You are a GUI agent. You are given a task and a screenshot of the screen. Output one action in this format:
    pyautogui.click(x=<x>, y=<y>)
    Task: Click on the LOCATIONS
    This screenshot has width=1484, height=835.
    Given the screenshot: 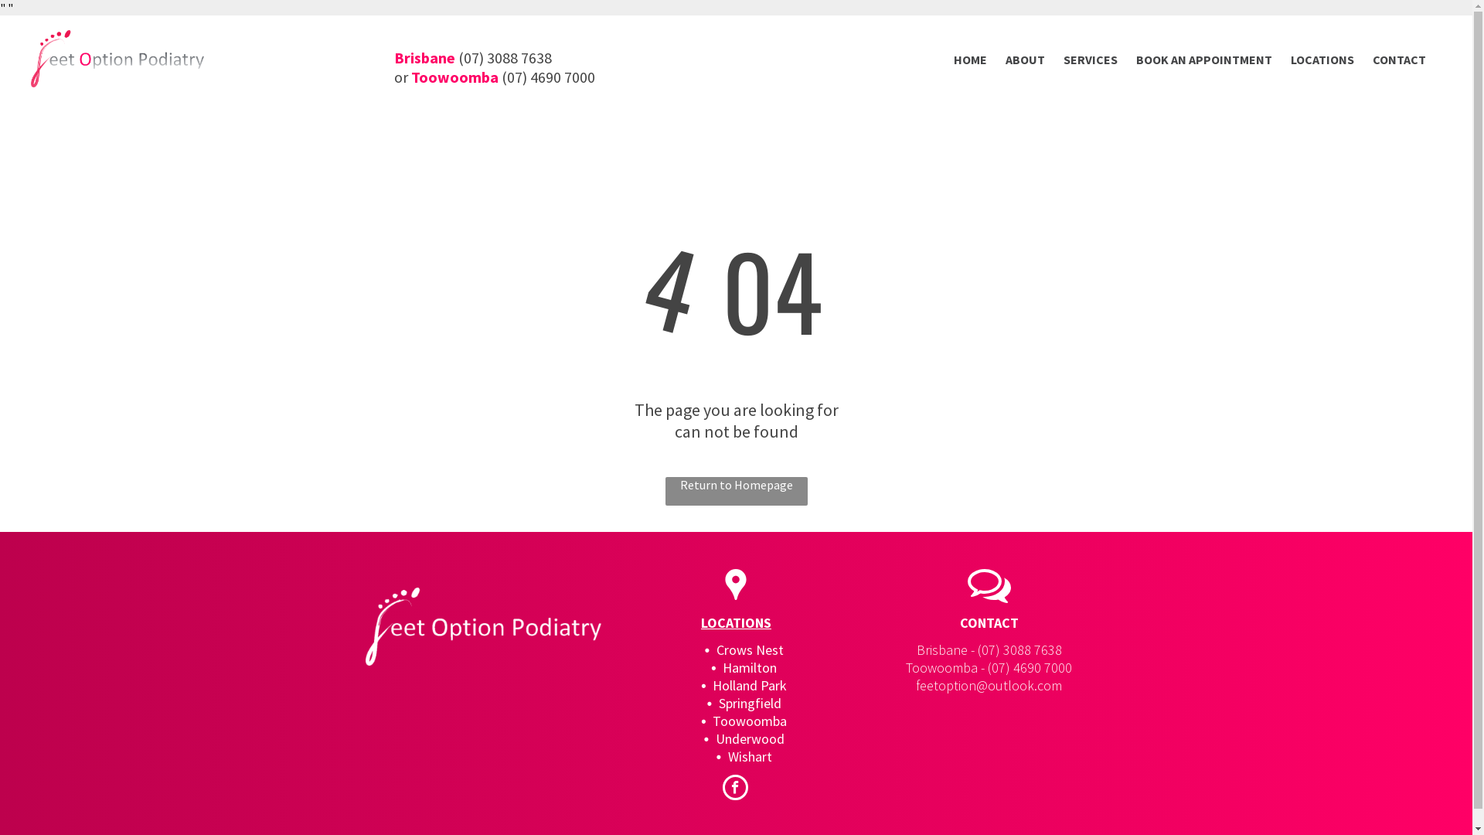 What is the action you would take?
    pyautogui.click(x=1322, y=59)
    